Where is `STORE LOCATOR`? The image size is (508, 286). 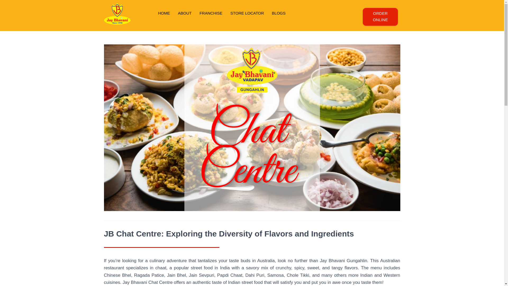 STORE LOCATOR is located at coordinates (247, 13).